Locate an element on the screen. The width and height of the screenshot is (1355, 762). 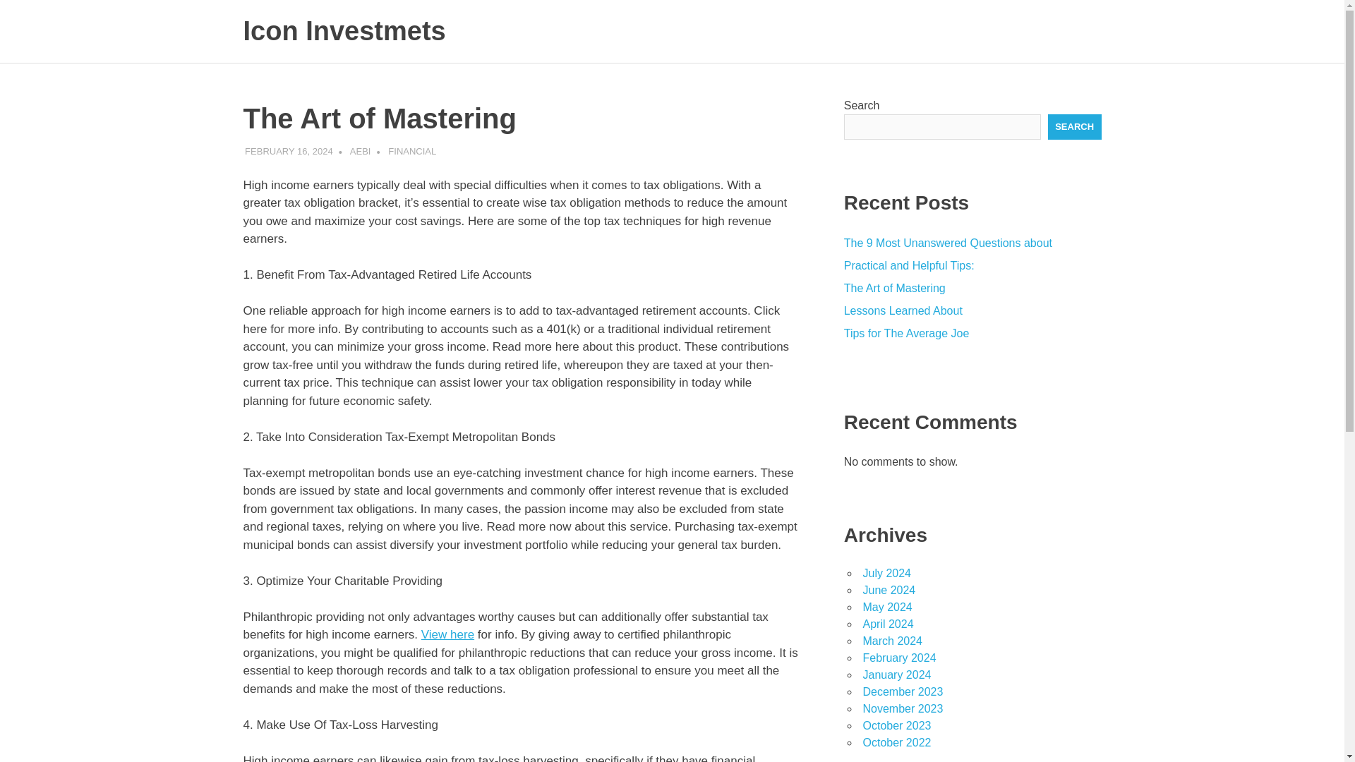
November 2023 is located at coordinates (902, 708).